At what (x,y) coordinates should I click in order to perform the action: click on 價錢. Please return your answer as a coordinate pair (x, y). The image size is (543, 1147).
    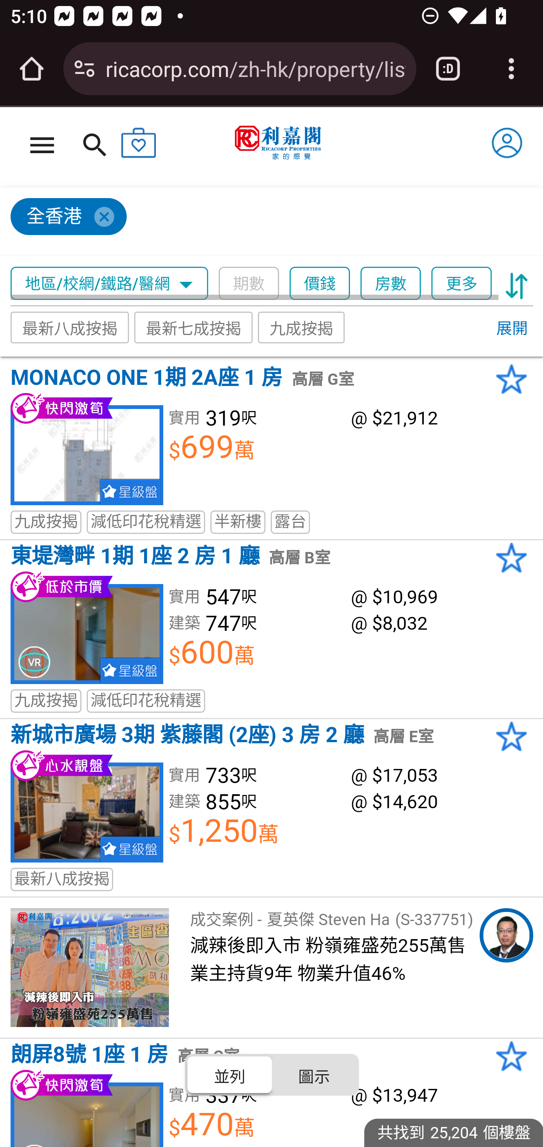
    Looking at the image, I should click on (320, 284).